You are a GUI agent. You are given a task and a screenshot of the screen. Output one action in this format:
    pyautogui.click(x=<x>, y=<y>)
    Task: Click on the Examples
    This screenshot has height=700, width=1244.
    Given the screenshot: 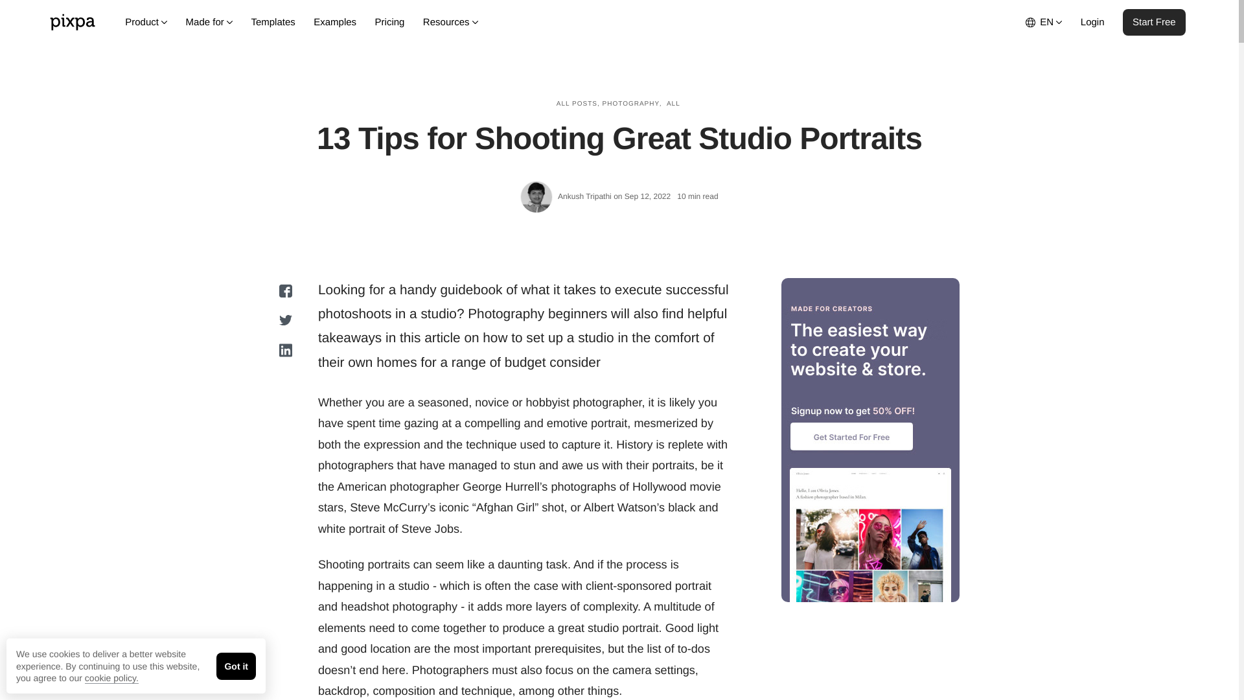 What is the action you would take?
    pyautogui.click(x=335, y=22)
    